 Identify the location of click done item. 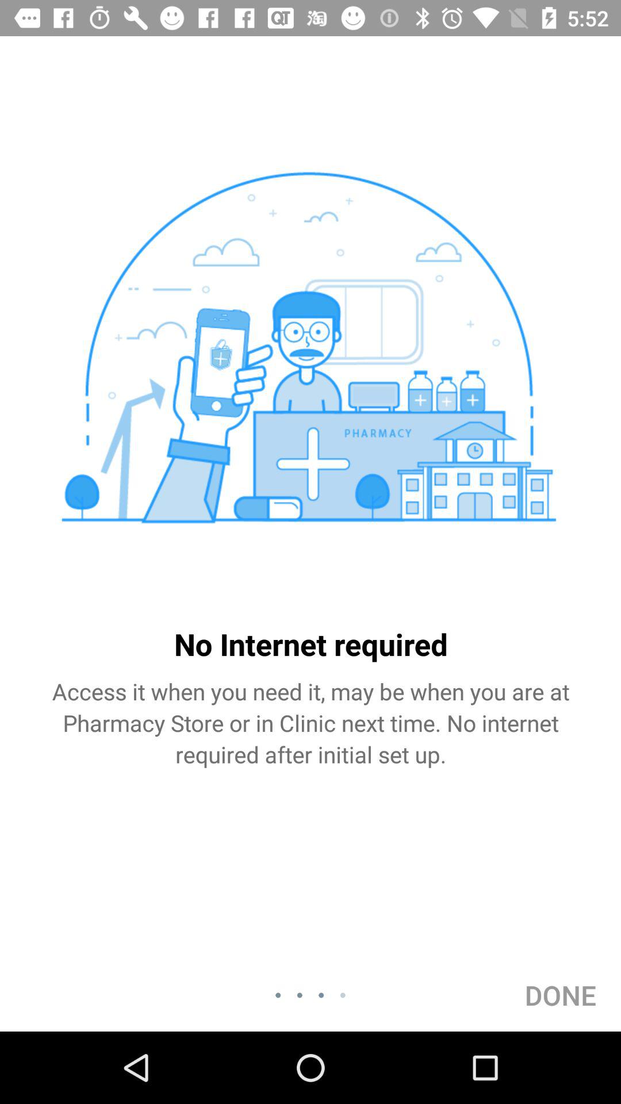
(561, 995).